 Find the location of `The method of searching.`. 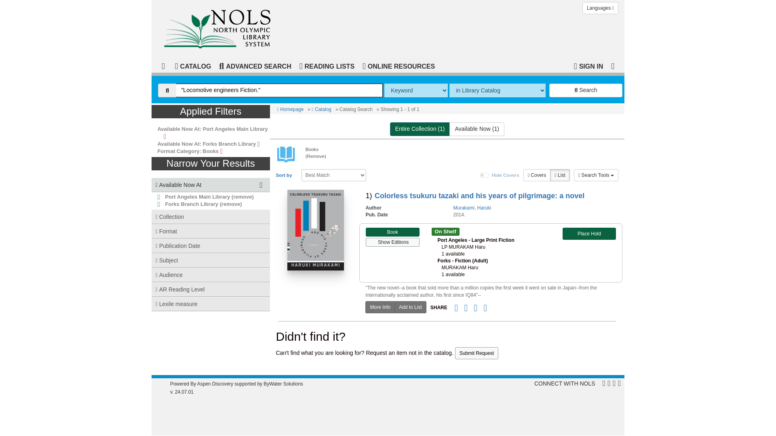

The method of searching. is located at coordinates (415, 90).